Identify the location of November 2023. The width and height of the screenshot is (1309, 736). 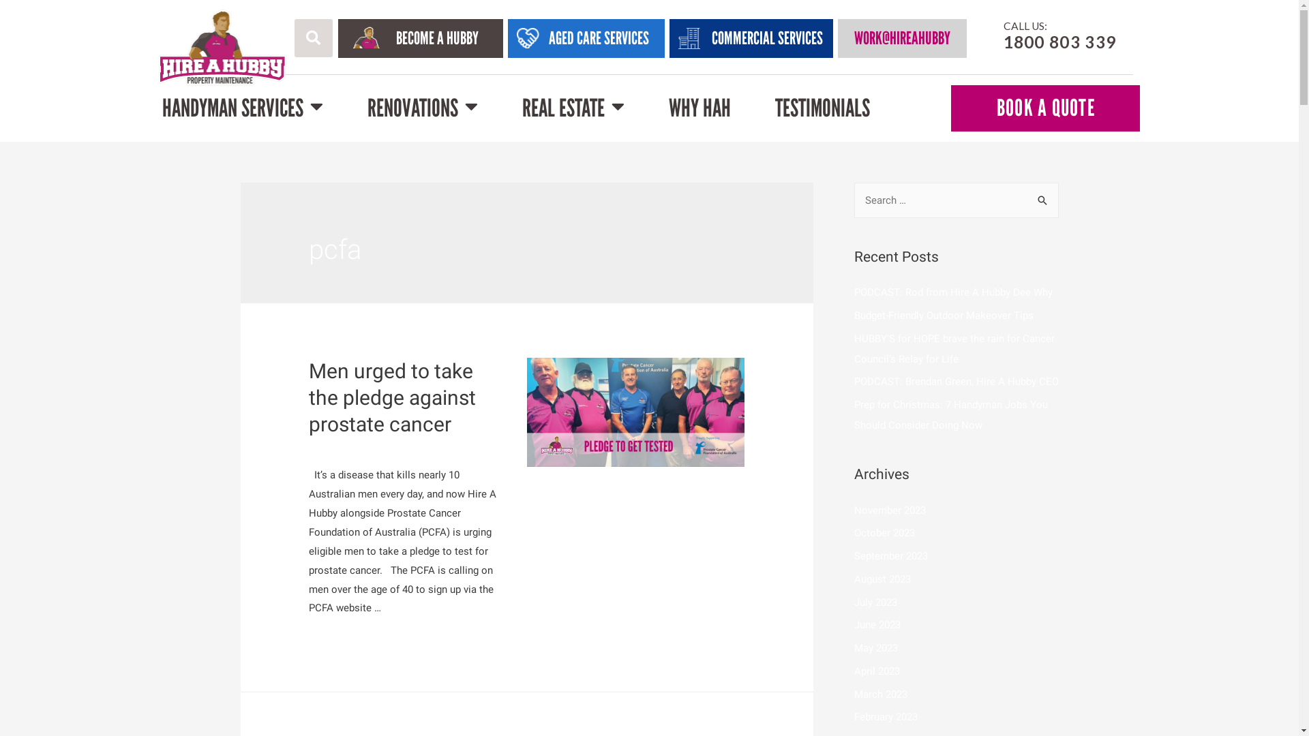
(889, 510).